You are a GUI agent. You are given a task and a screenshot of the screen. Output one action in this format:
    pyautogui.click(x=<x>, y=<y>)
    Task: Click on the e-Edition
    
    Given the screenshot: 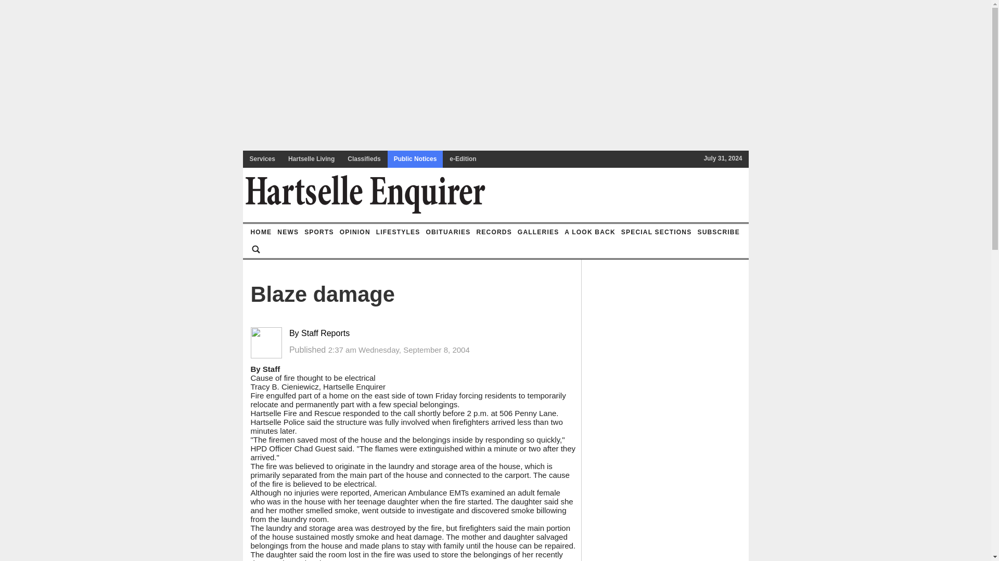 What is the action you would take?
    pyautogui.click(x=463, y=159)
    